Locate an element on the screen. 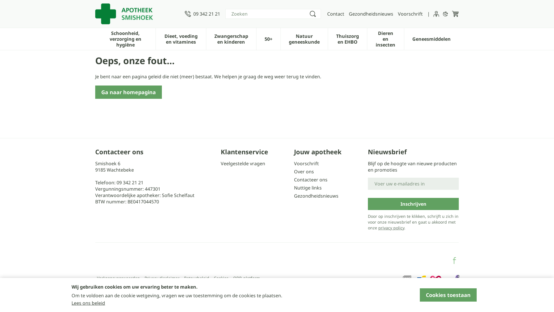 This screenshot has width=554, height=312. Apotheek Smishoek is located at coordinates (124, 14).